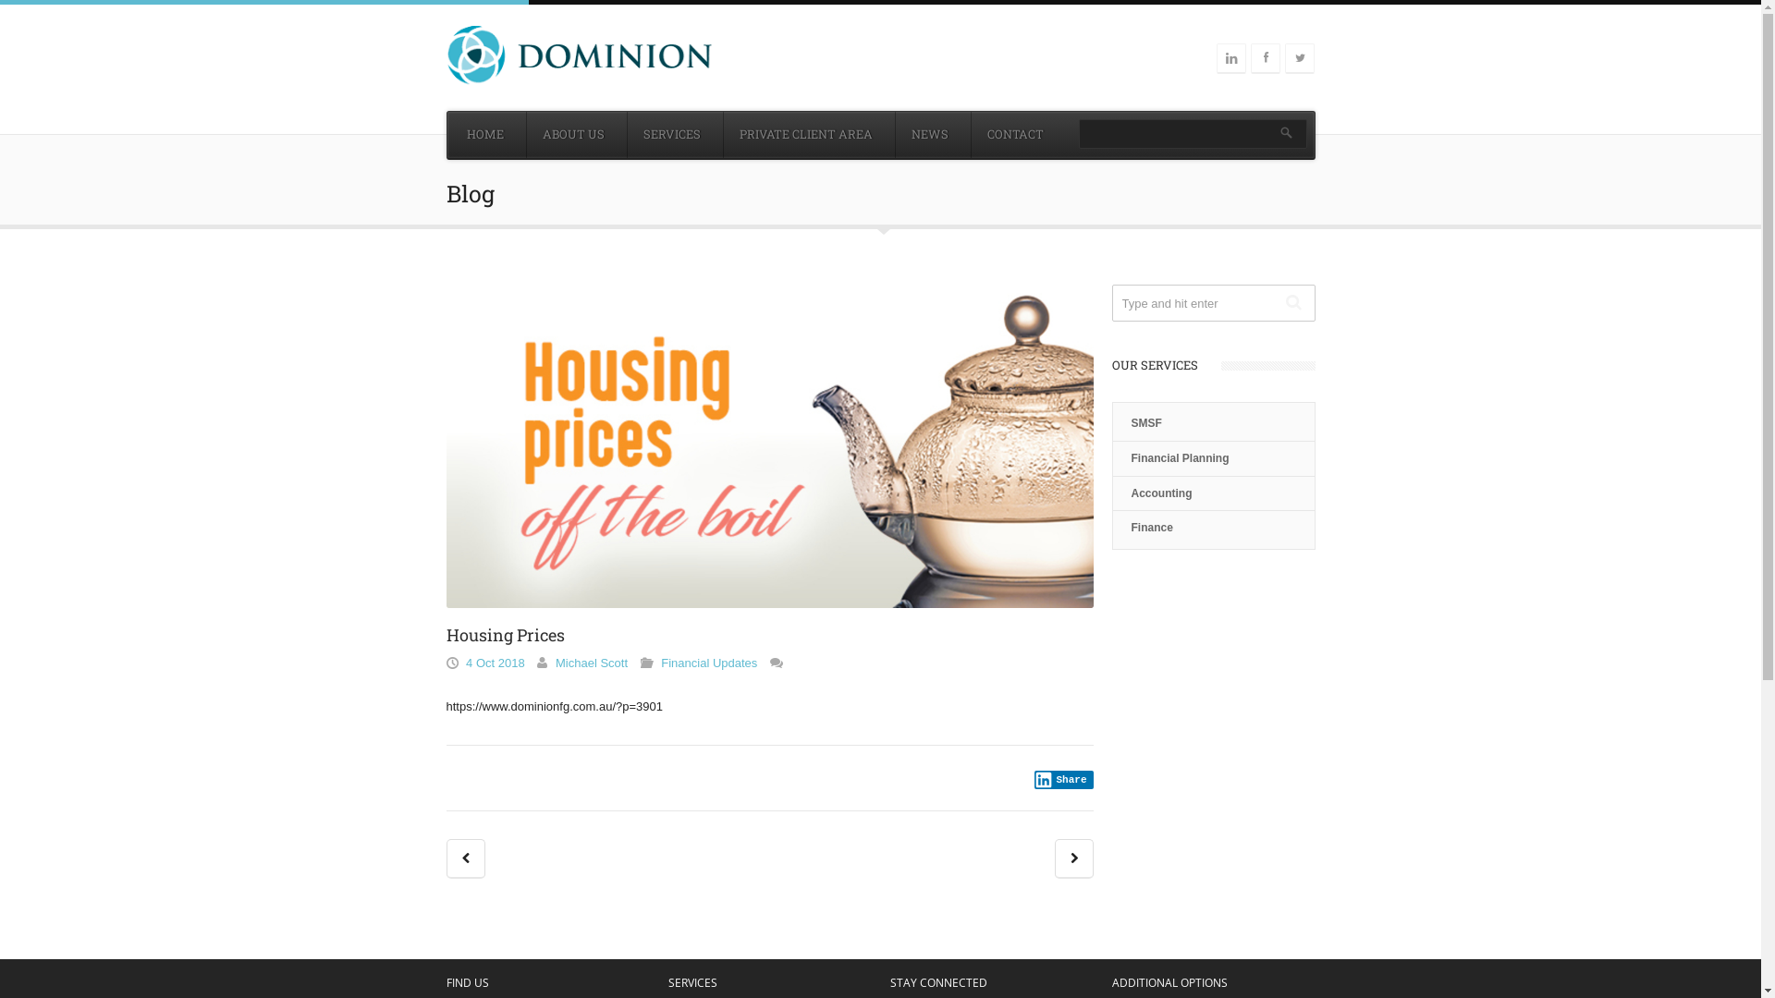 The width and height of the screenshot is (1775, 998). I want to click on Accounting, so click(1162, 493).